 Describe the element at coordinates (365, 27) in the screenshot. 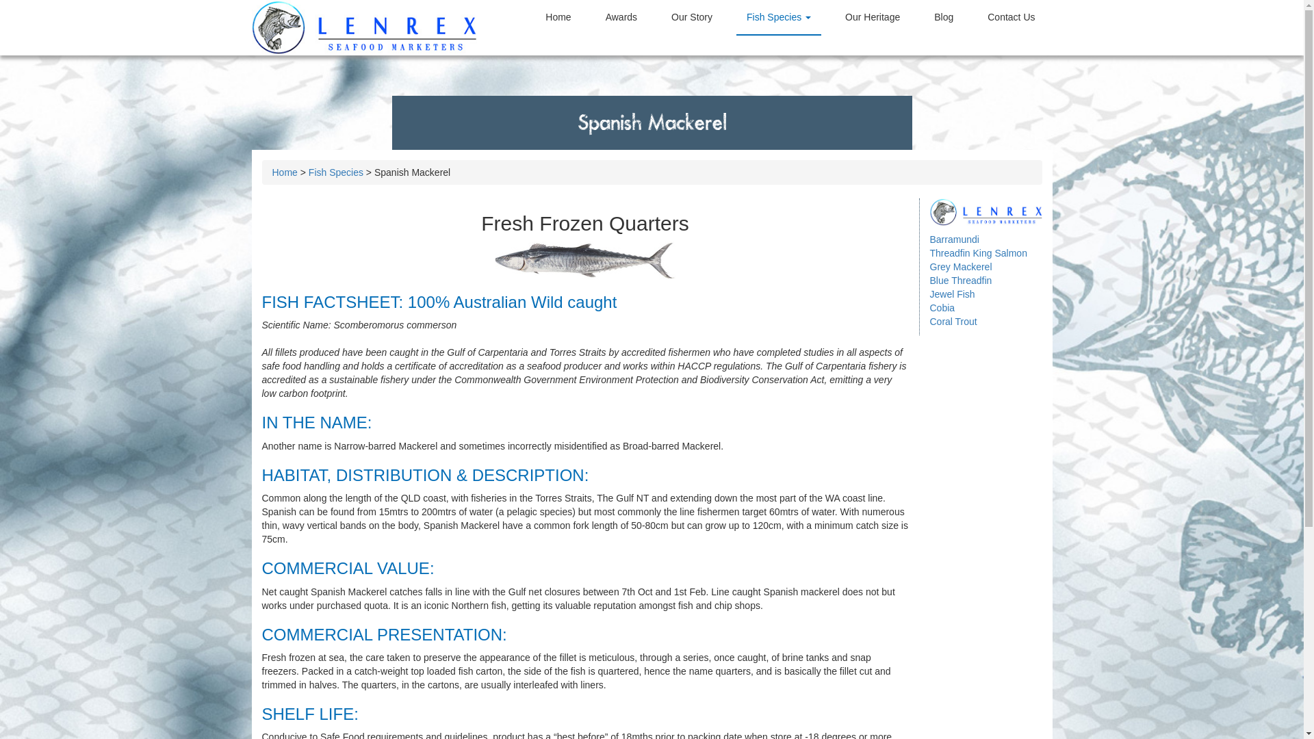

I see `Lenrex Seafood Marketers Logo` at that location.